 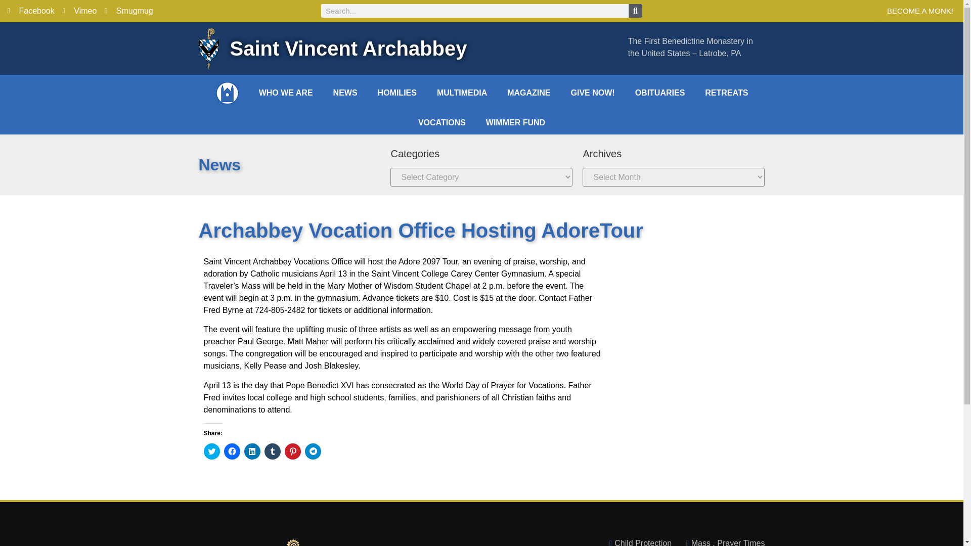 I want to click on Click to share on Twitter, so click(x=211, y=451).